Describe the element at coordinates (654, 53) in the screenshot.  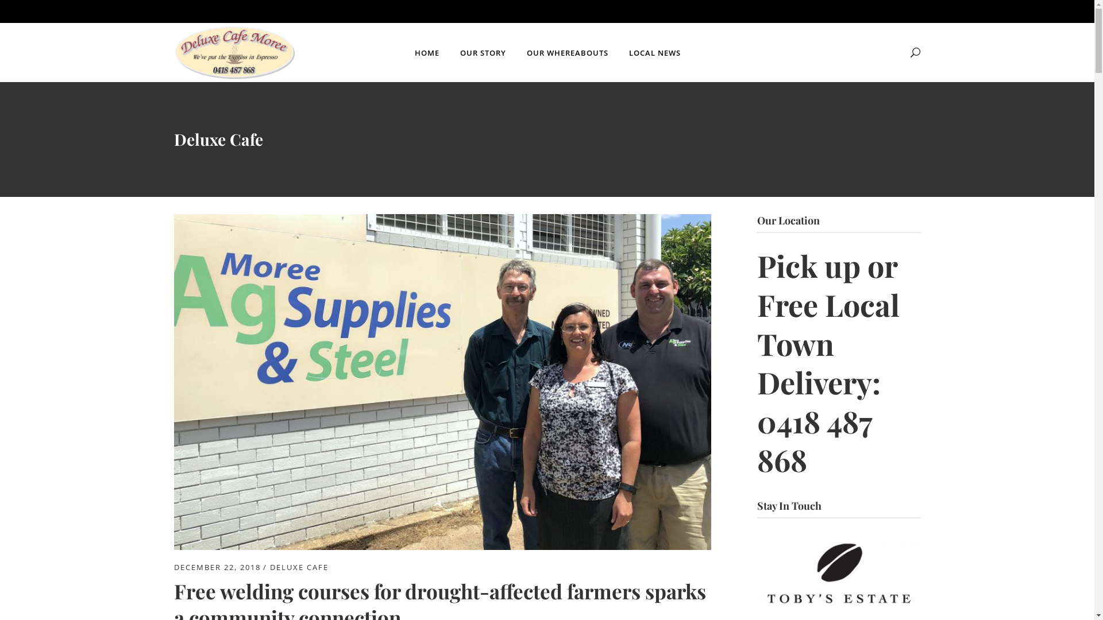
I see `LOCAL NEWS` at that location.